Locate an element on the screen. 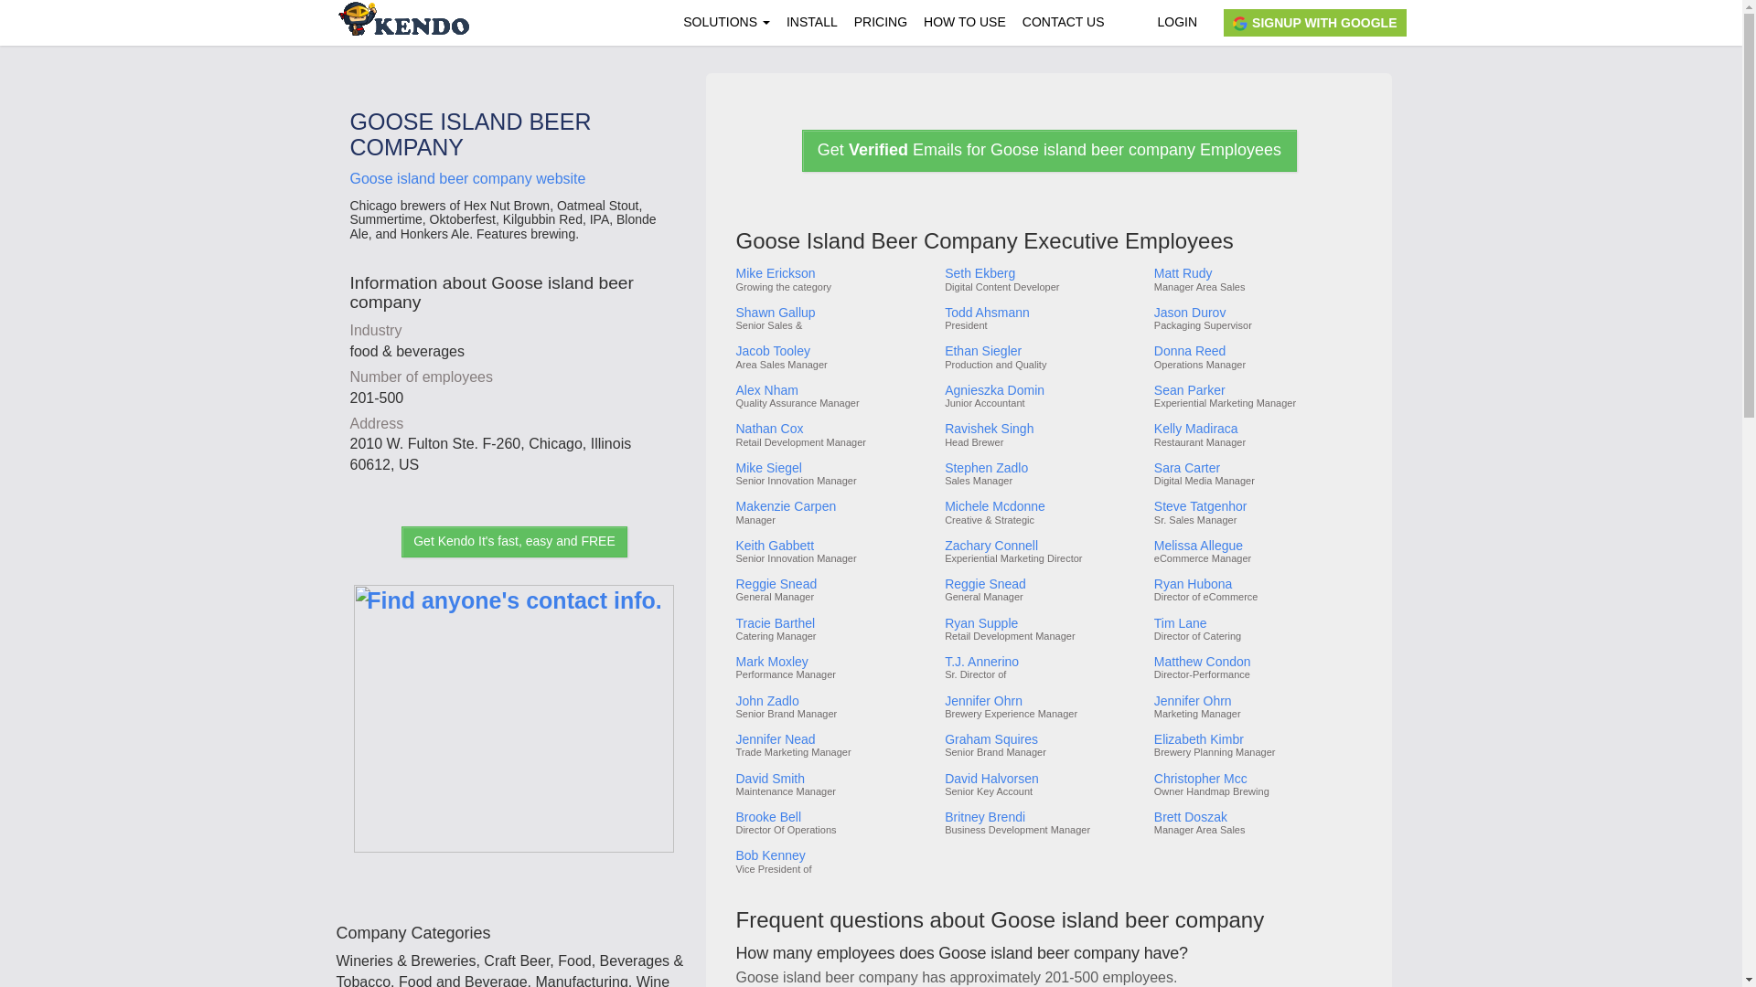  LOGIN is located at coordinates (1176, 22).